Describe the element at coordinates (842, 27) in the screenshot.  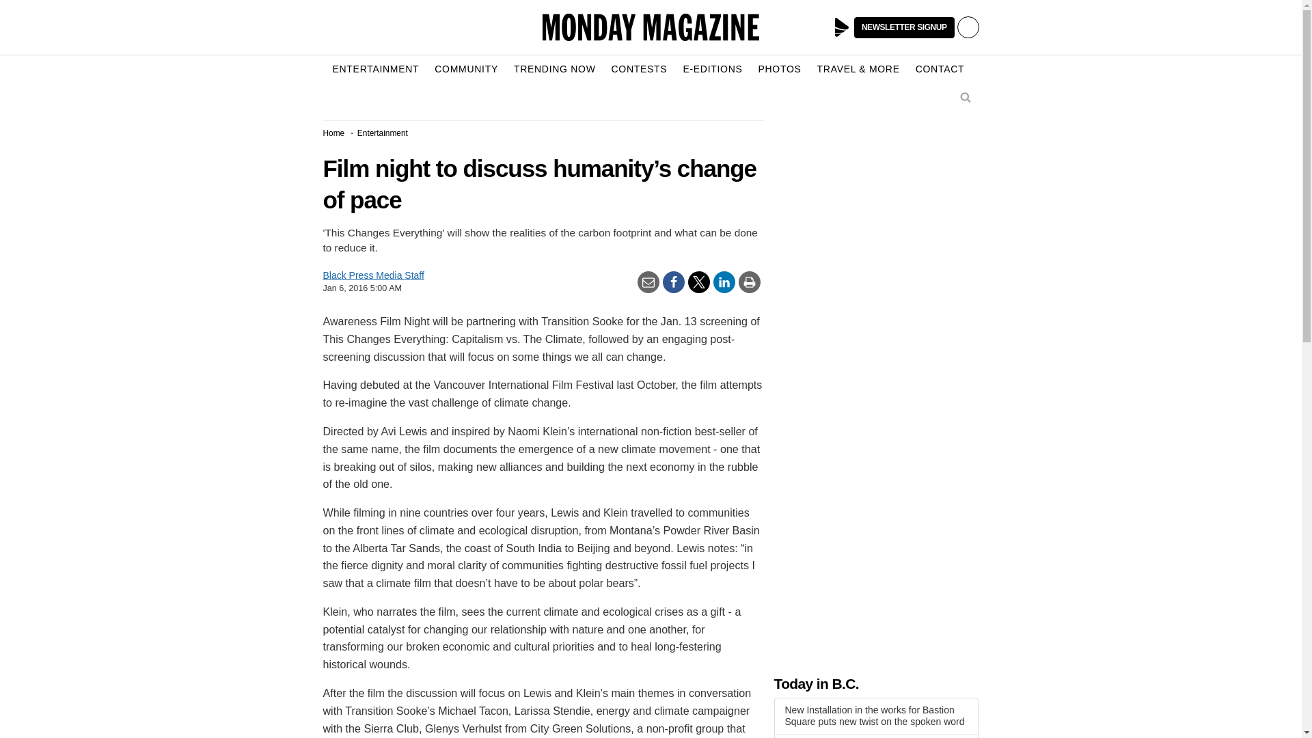
I see `Play` at that location.